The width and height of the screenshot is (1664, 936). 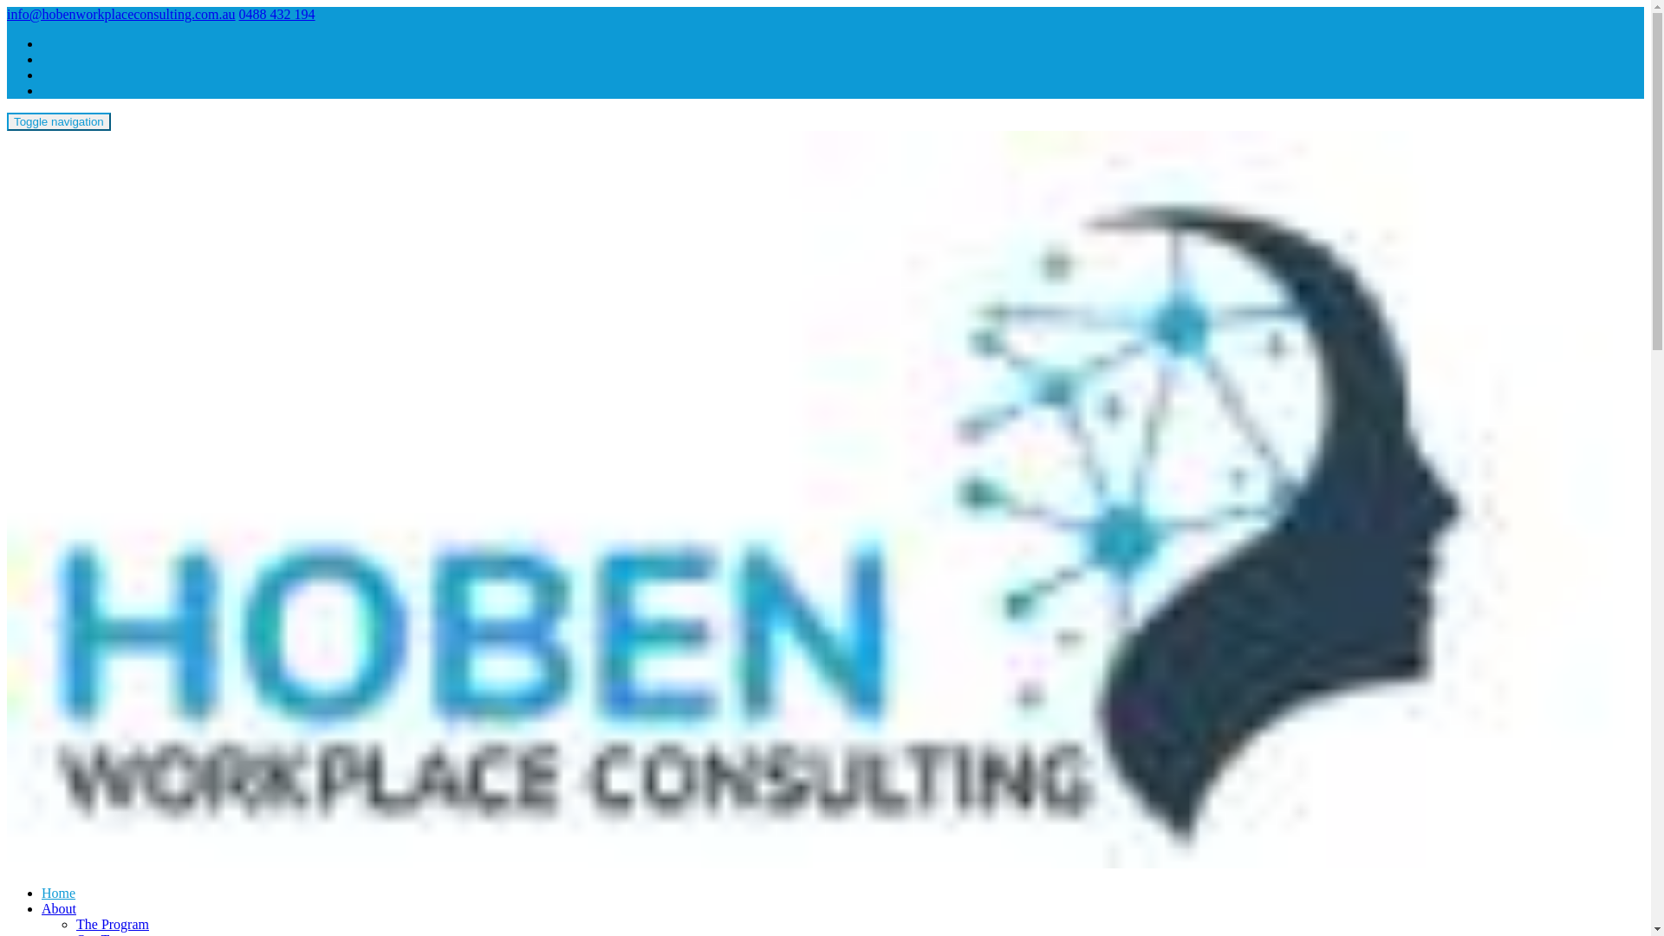 What do you see at coordinates (59, 908) in the screenshot?
I see `About` at bounding box center [59, 908].